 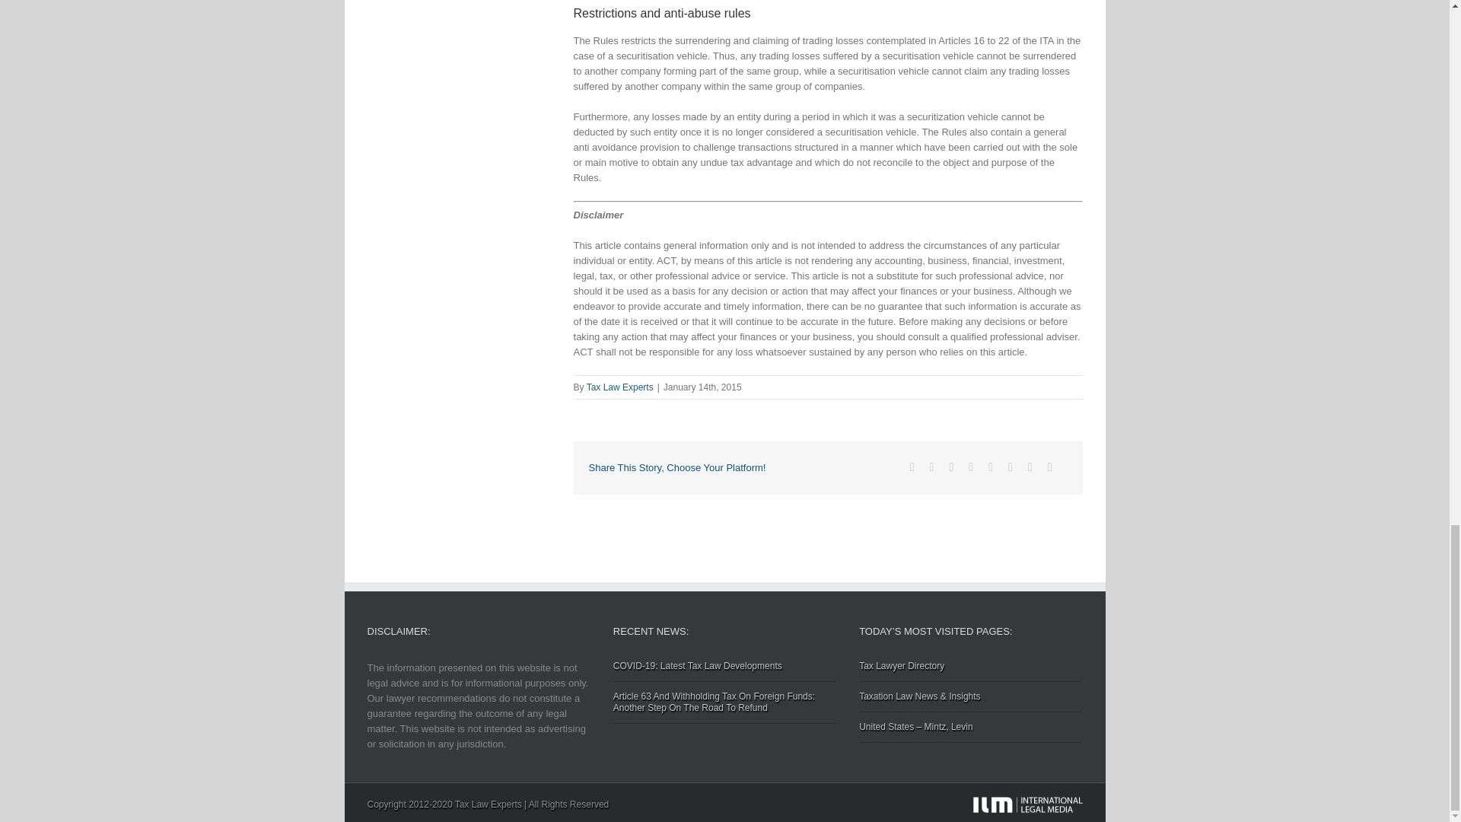 What do you see at coordinates (970, 671) in the screenshot?
I see `Tax Lawyer Directory` at bounding box center [970, 671].